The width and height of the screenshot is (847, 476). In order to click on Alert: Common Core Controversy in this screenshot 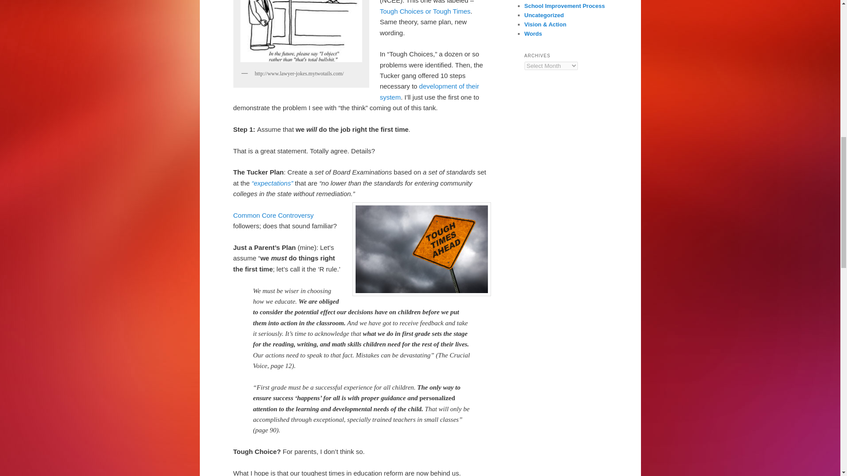, I will do `click(273, 215)`.